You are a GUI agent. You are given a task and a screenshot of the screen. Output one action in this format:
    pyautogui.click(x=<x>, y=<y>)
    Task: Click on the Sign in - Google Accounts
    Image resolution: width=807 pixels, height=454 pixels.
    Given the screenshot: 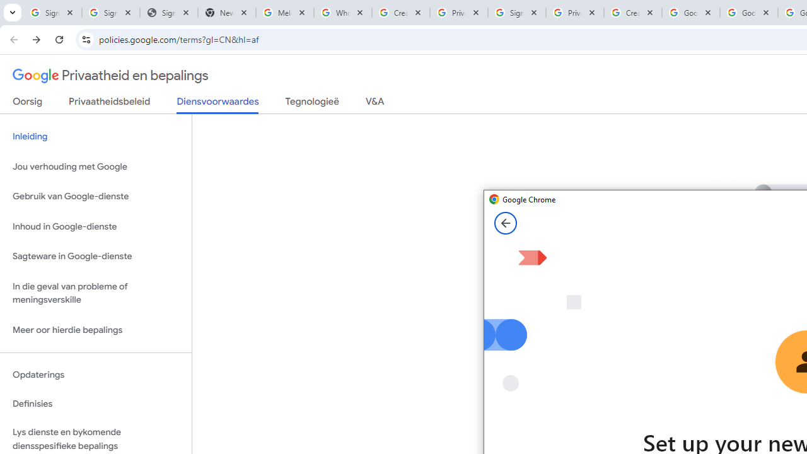 What is the action you would take?
    pyautogui.click(x=517, y=13)
    